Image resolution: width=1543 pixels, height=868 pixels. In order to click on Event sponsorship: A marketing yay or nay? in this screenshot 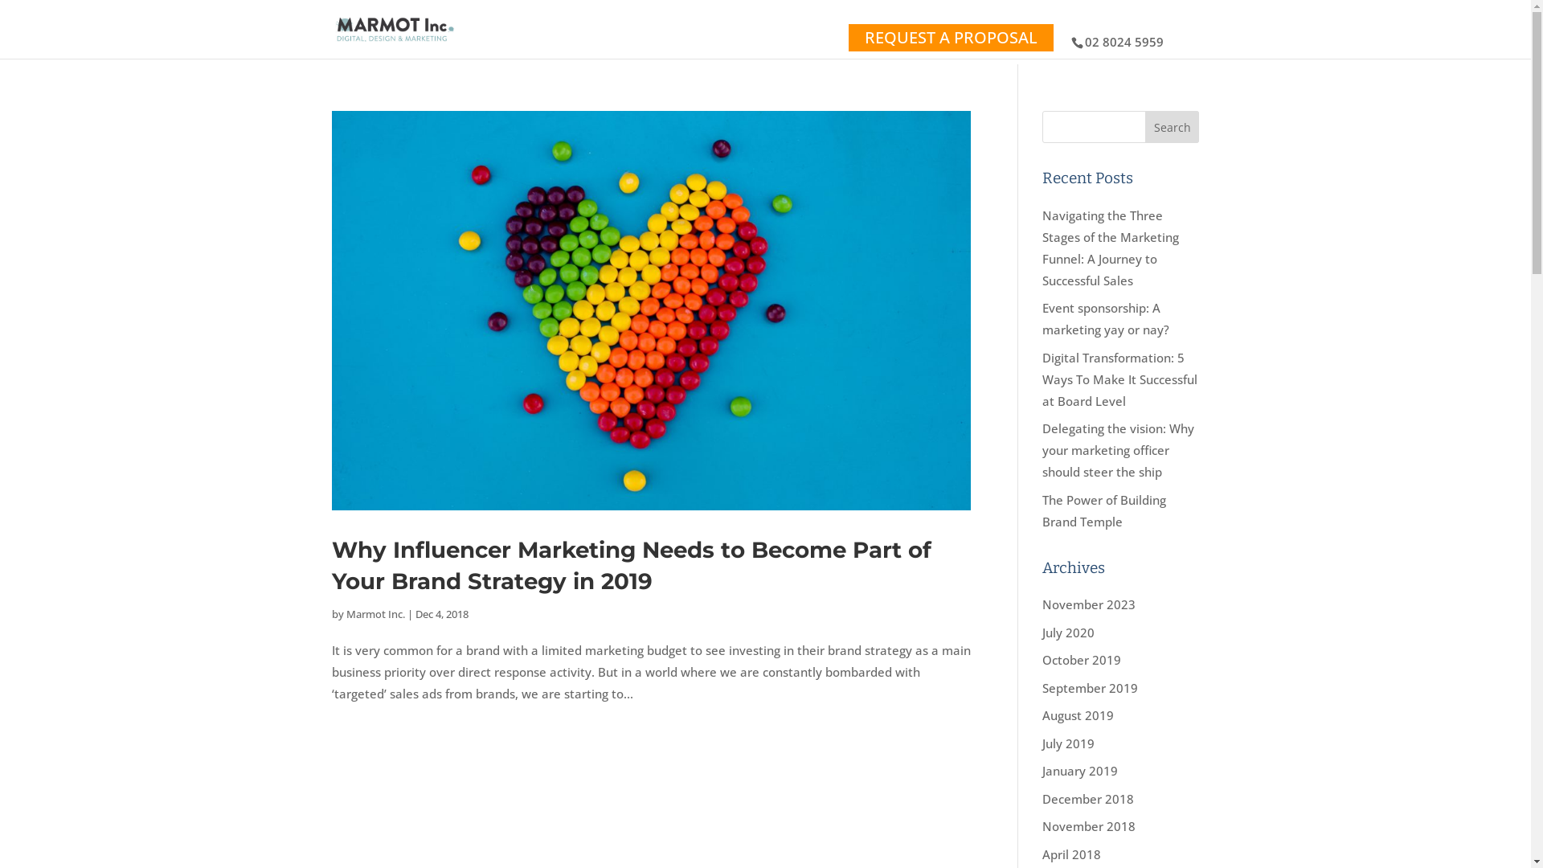, I will do `click(1106, 318)`.